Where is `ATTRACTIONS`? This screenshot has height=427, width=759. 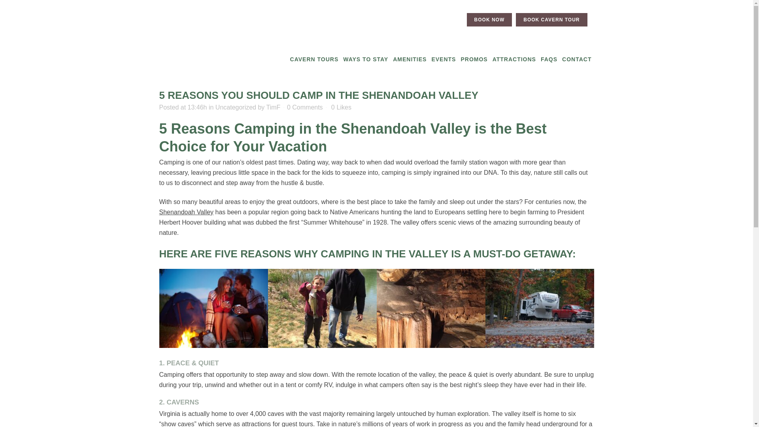
ATTRACTIONS is located at coordinates (514, 59).